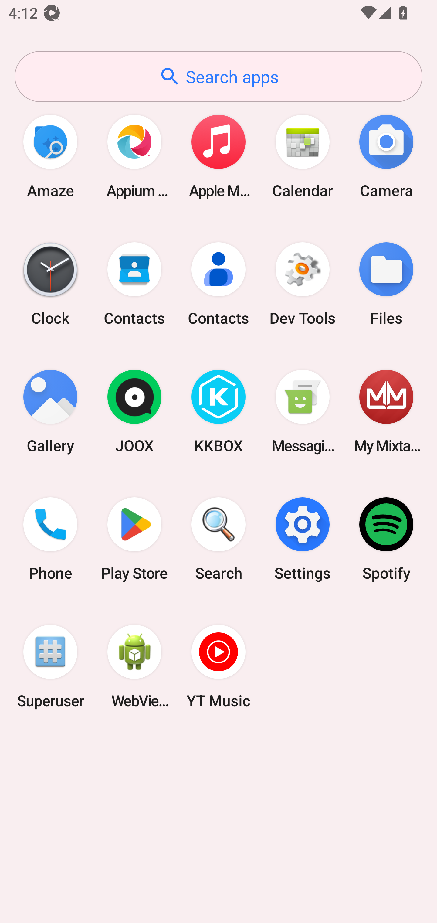 This screenshot has width=437, height=923. Describe the element at coordinates (218, 156) in the screenshot. I see `Apple Music` at that location.